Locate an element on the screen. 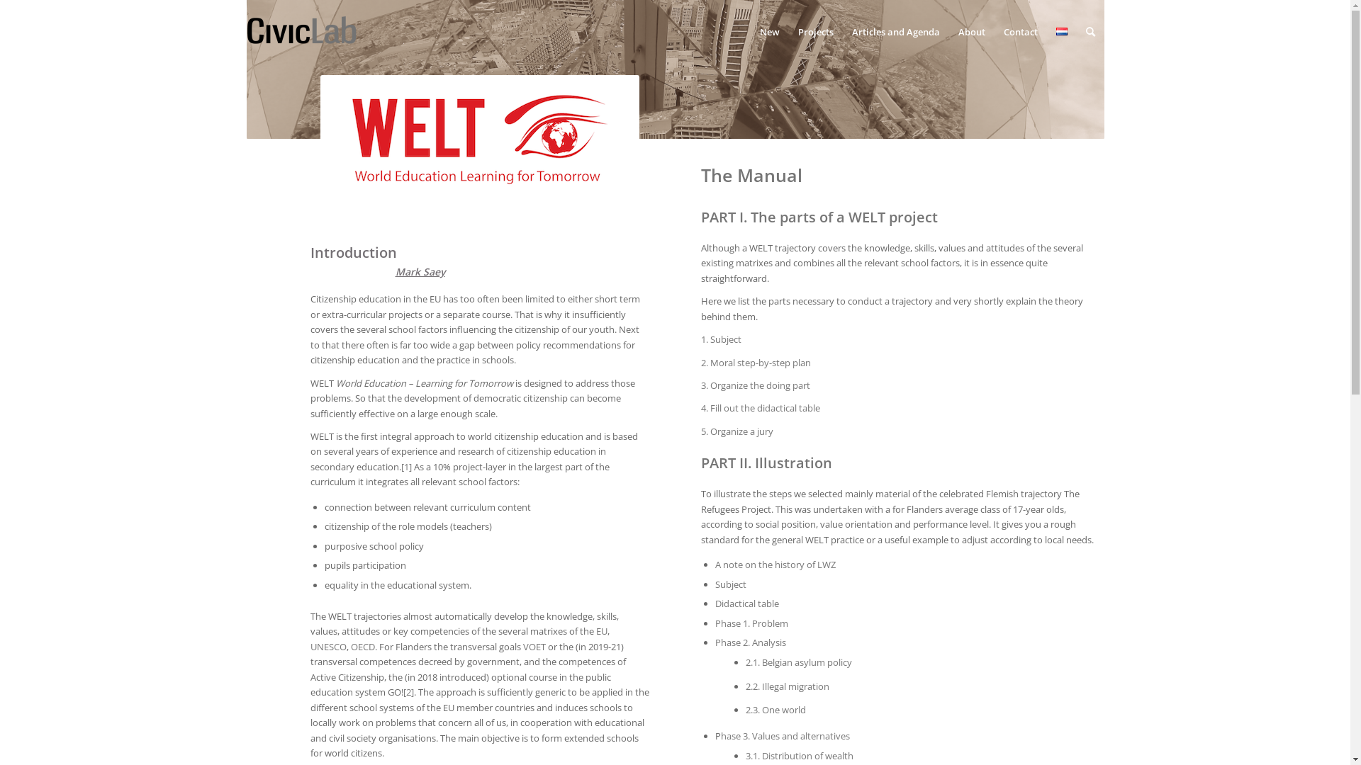  World Education Learning for Tomorrow | Civiclab is located at coordinates (480, 139).